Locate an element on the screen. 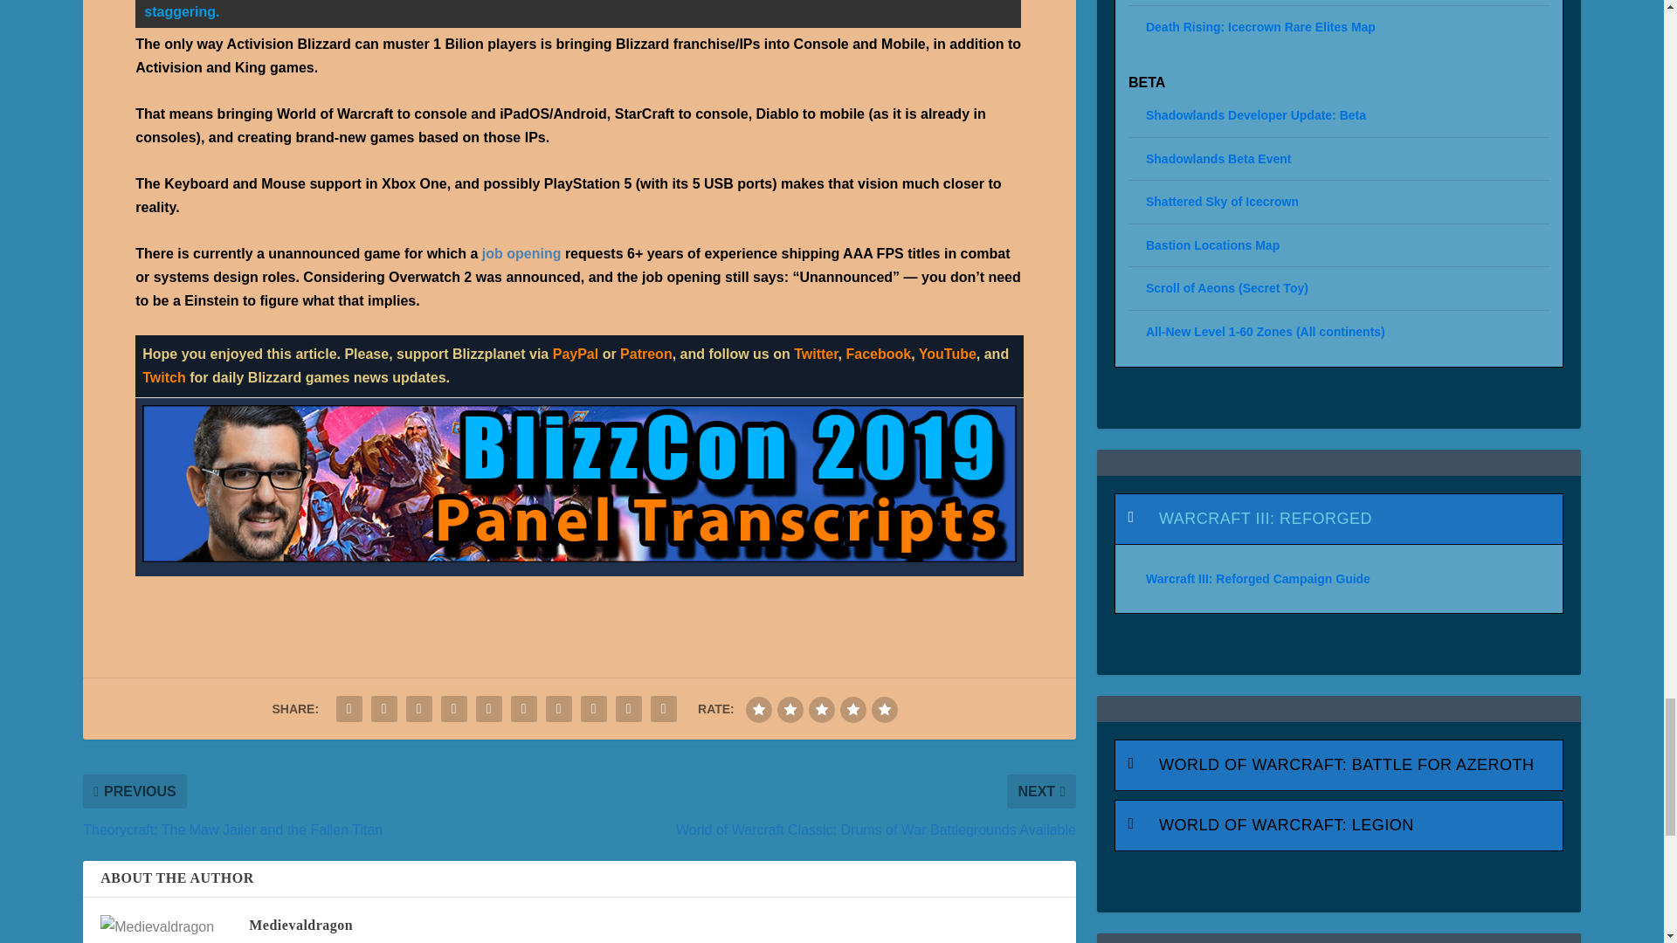  job opening is located at coordinates (522, 253).